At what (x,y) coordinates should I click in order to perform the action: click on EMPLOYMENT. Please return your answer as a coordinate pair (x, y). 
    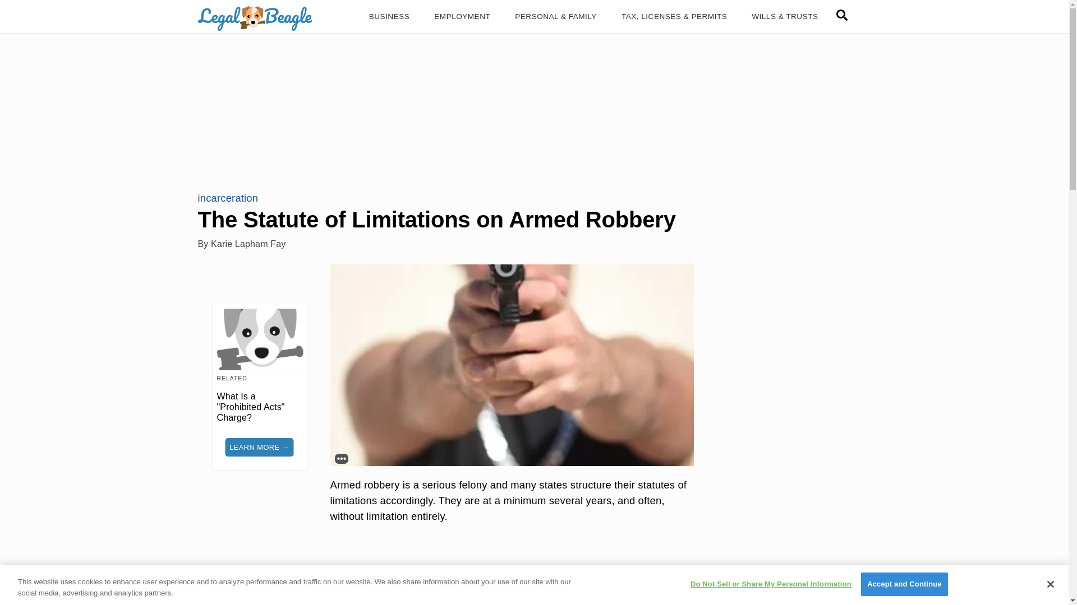
    Looking at the image, I should click on (462, 17).